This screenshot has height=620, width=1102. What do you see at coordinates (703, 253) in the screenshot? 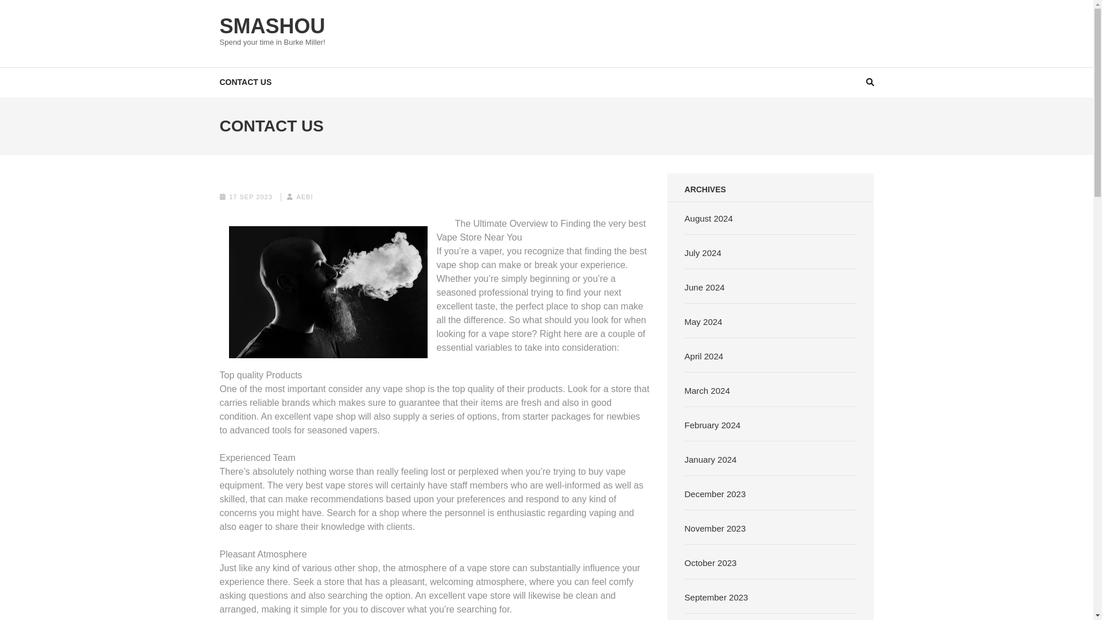
I see `July 2024` at bounding box center [703, 253].